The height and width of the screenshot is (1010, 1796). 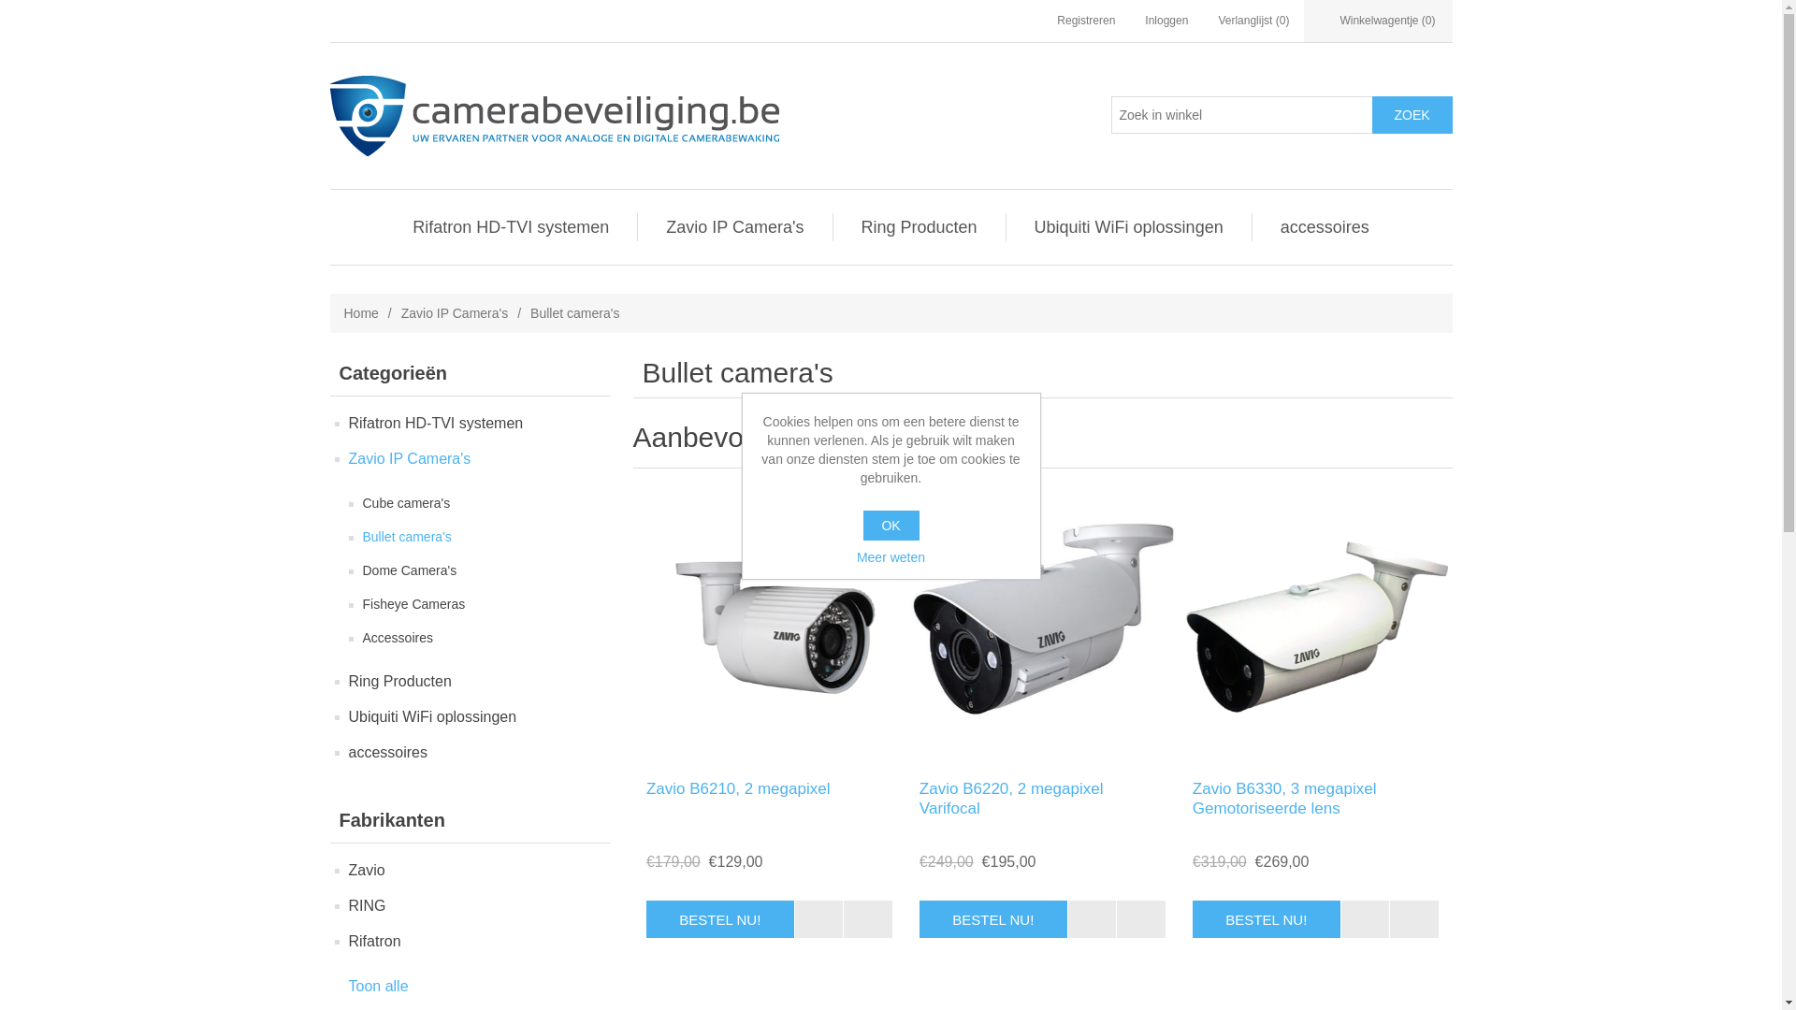 What do you see at coordinates (455, 313) in the screenshot?
I see `Zavio IP Camera's` at bounding box center [455, 313].